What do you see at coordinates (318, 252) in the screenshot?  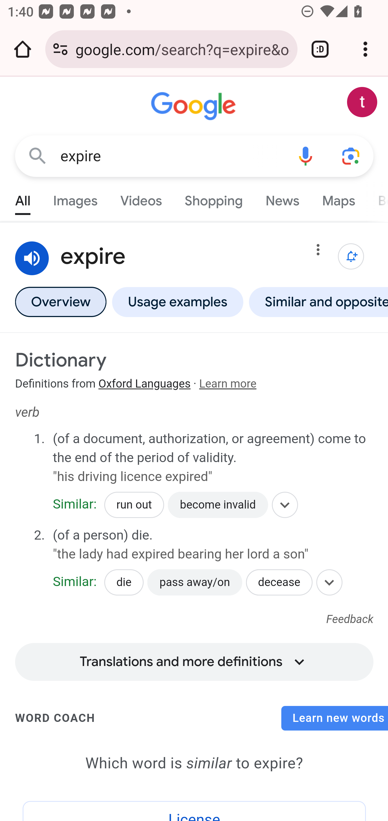 I see `More options` at bounding box center [318, 252].